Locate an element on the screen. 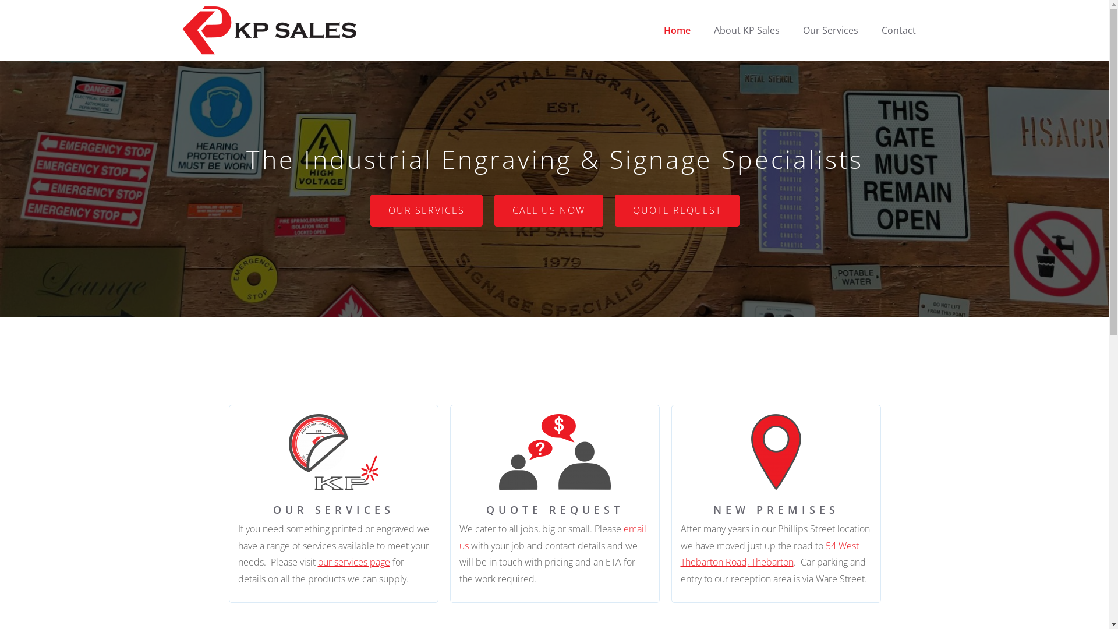 The image size is (1118, 629). QUOTE REQUEST is located at coordinates (677, 211).